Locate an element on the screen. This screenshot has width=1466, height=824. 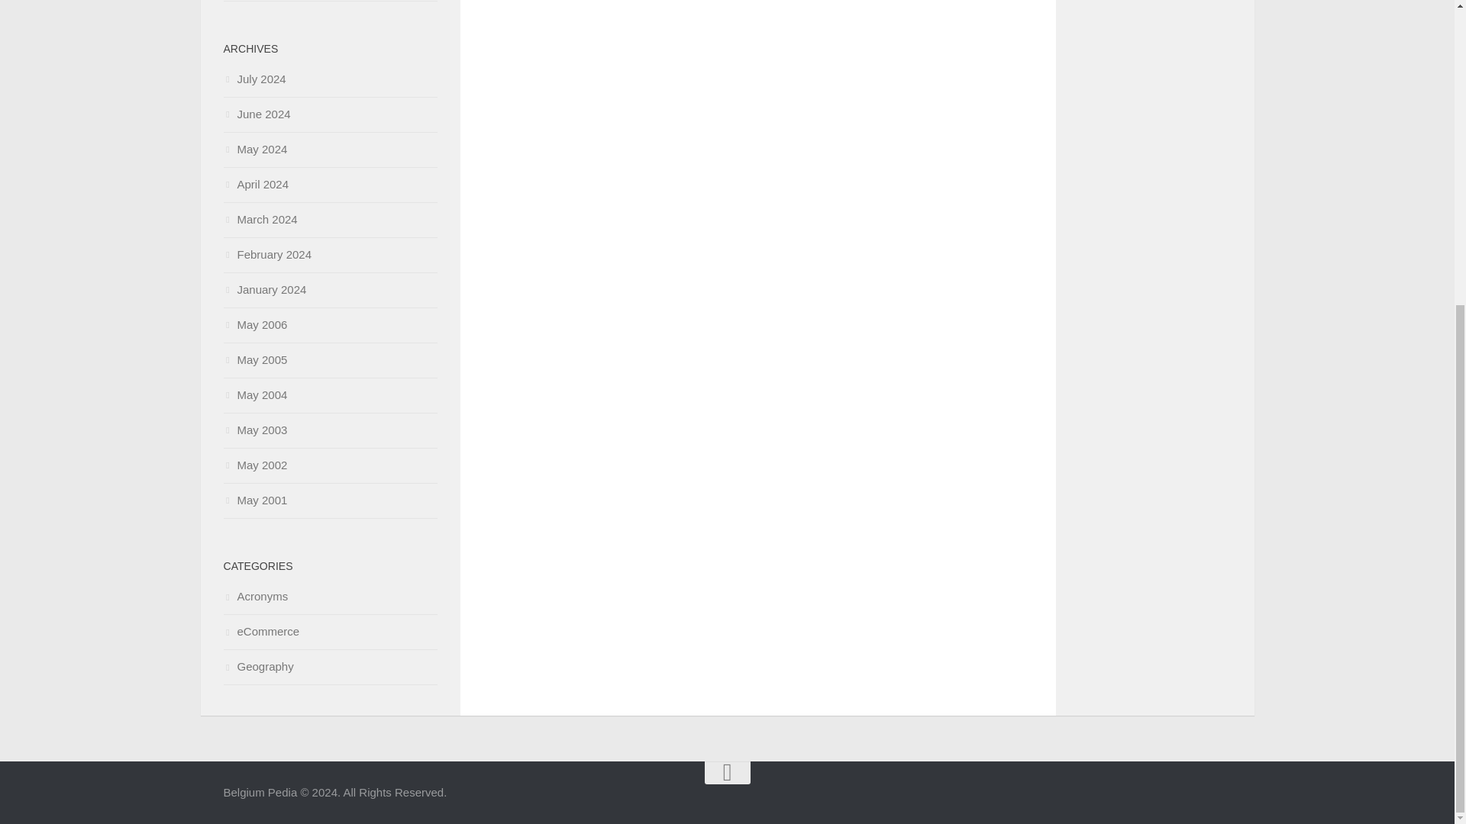
January 2024 is located at coordinates (264, 289).